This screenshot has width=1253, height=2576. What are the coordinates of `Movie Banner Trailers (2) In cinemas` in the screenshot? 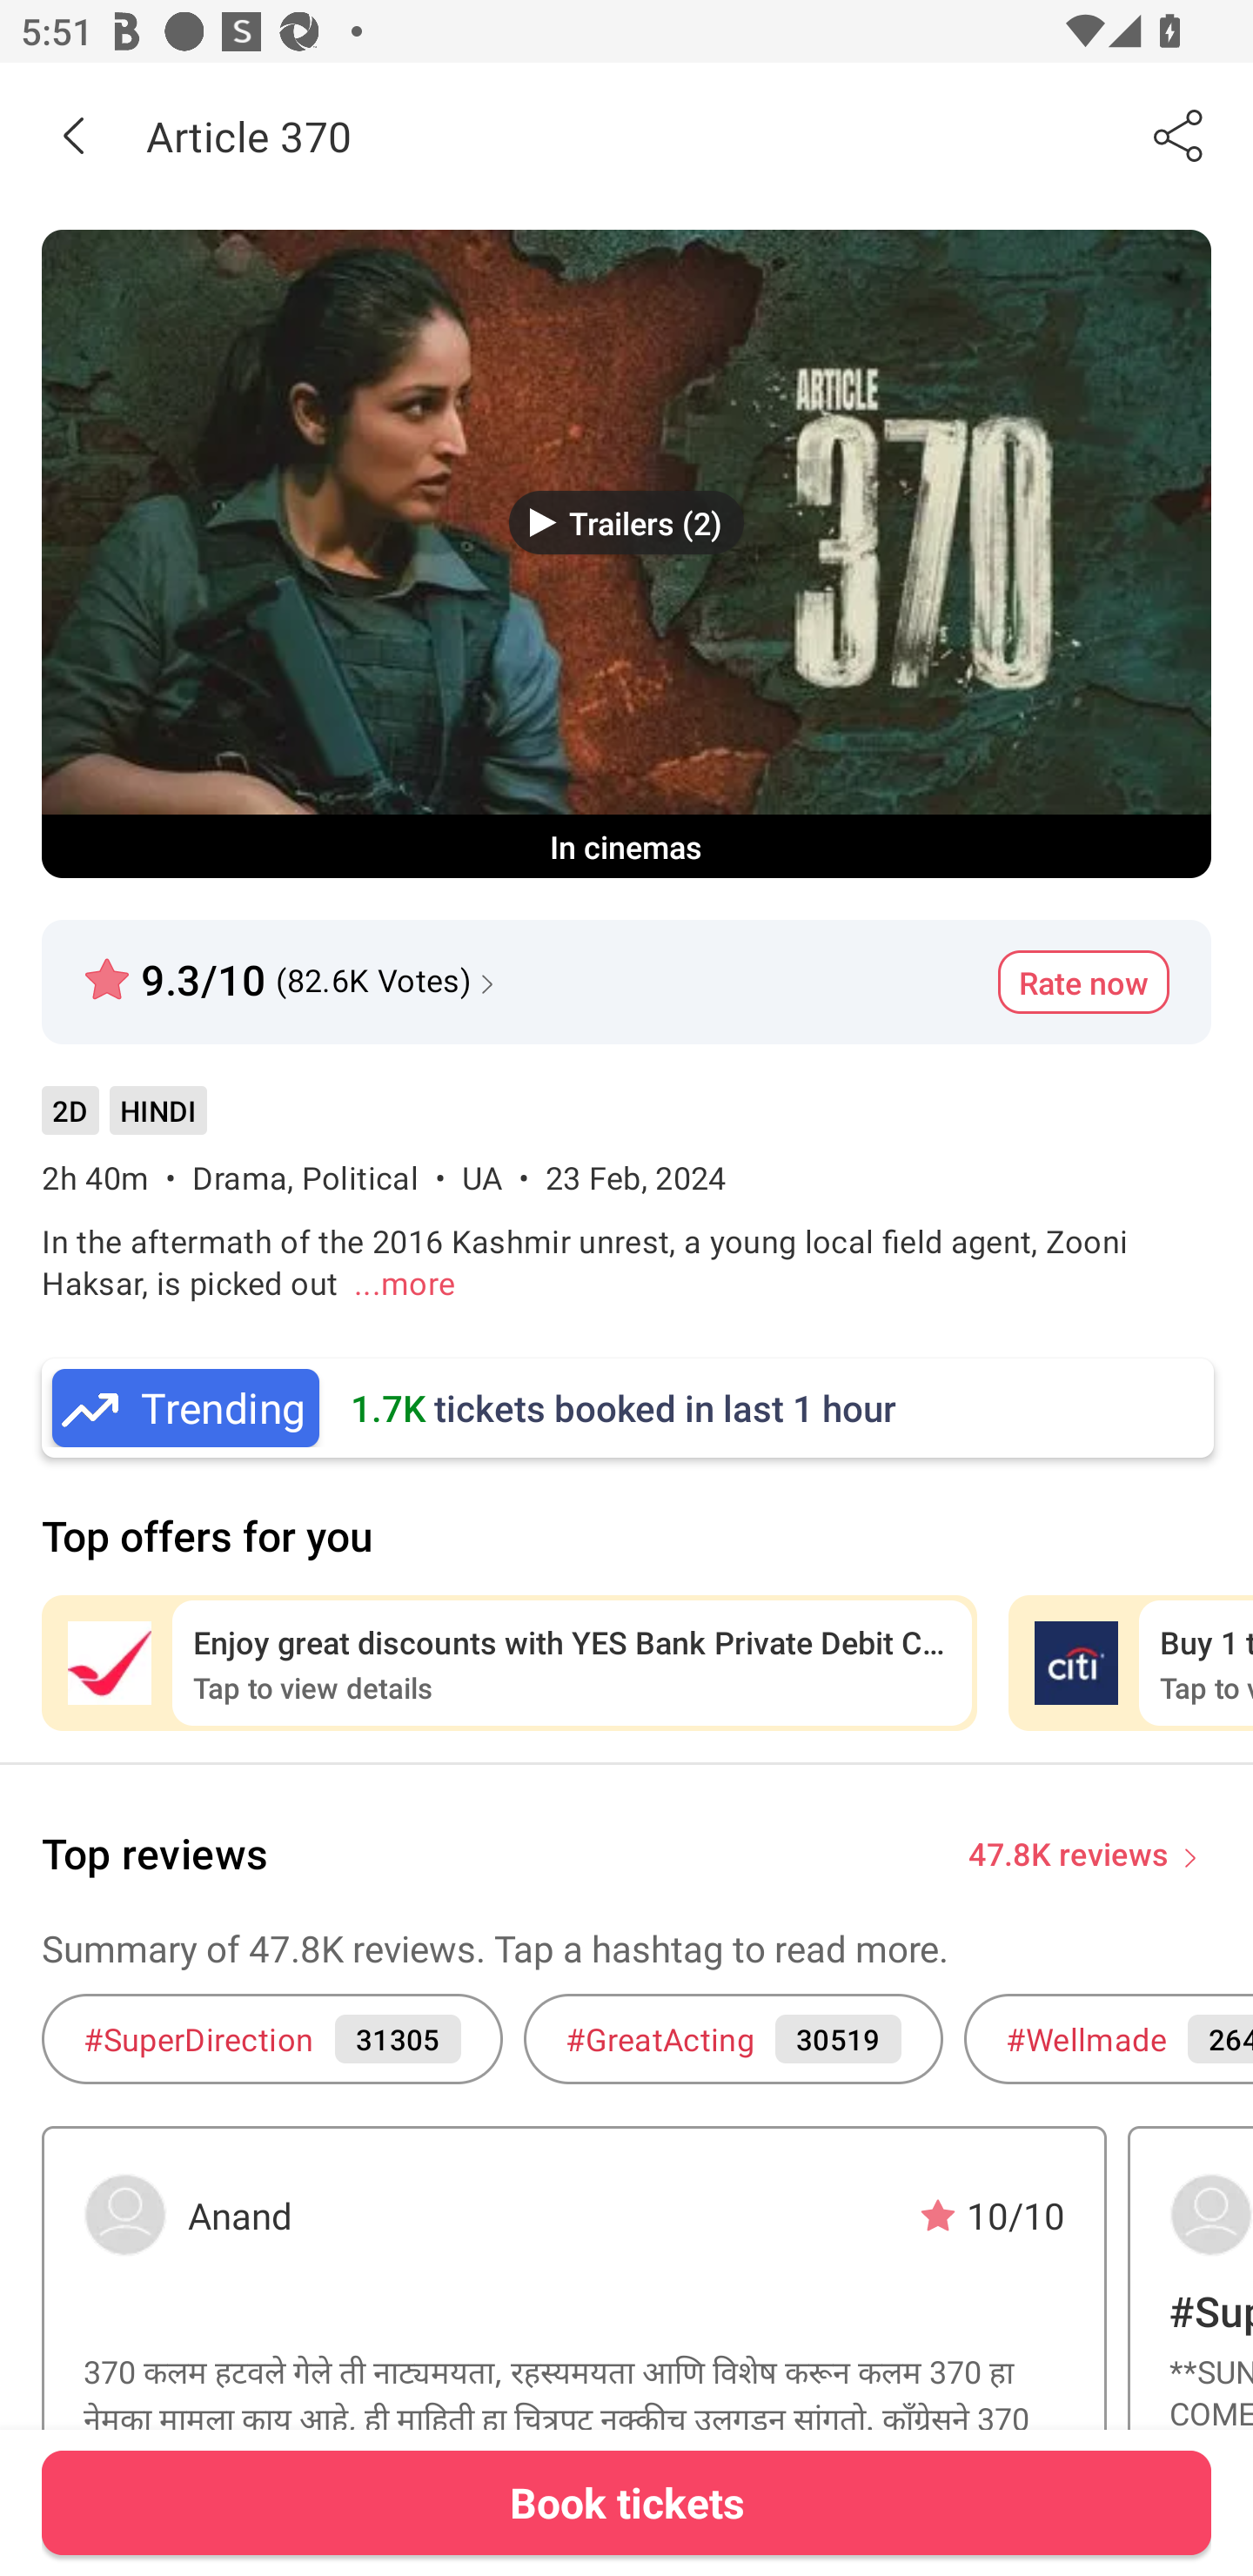 It's located at (626, 553).